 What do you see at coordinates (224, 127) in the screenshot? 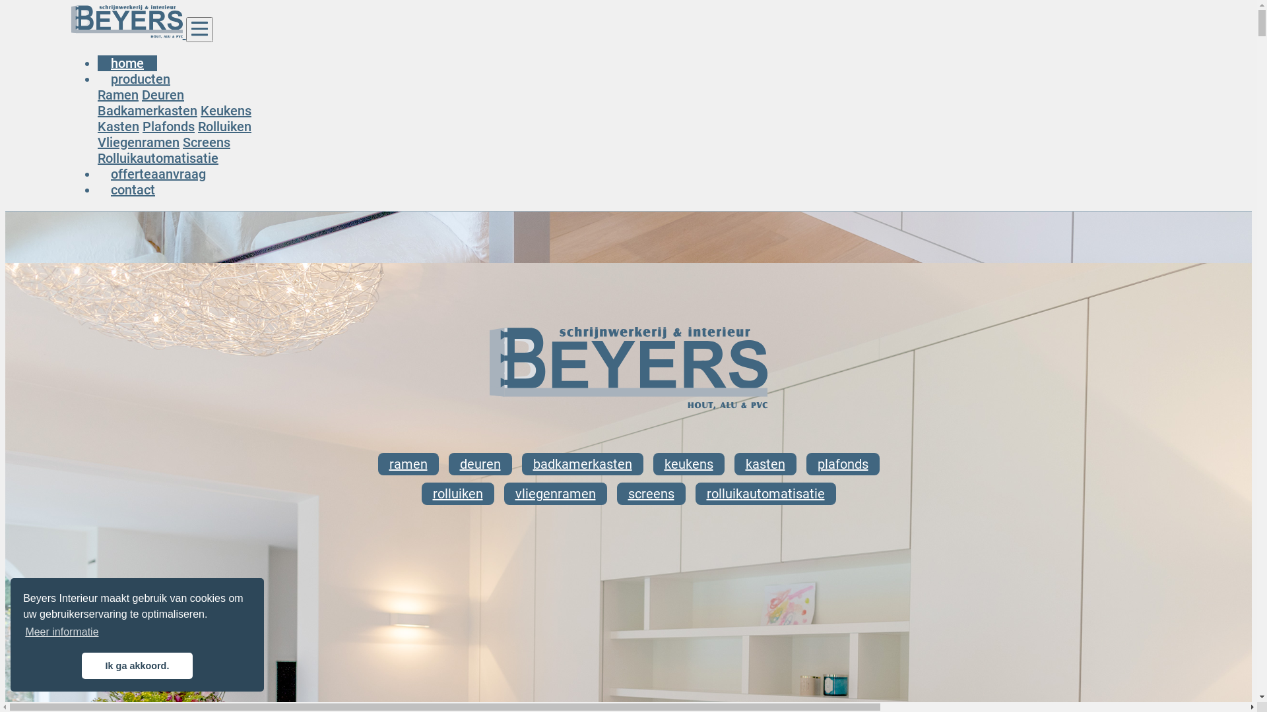
I see `Rolluiken` at bounding box center [224, 127].